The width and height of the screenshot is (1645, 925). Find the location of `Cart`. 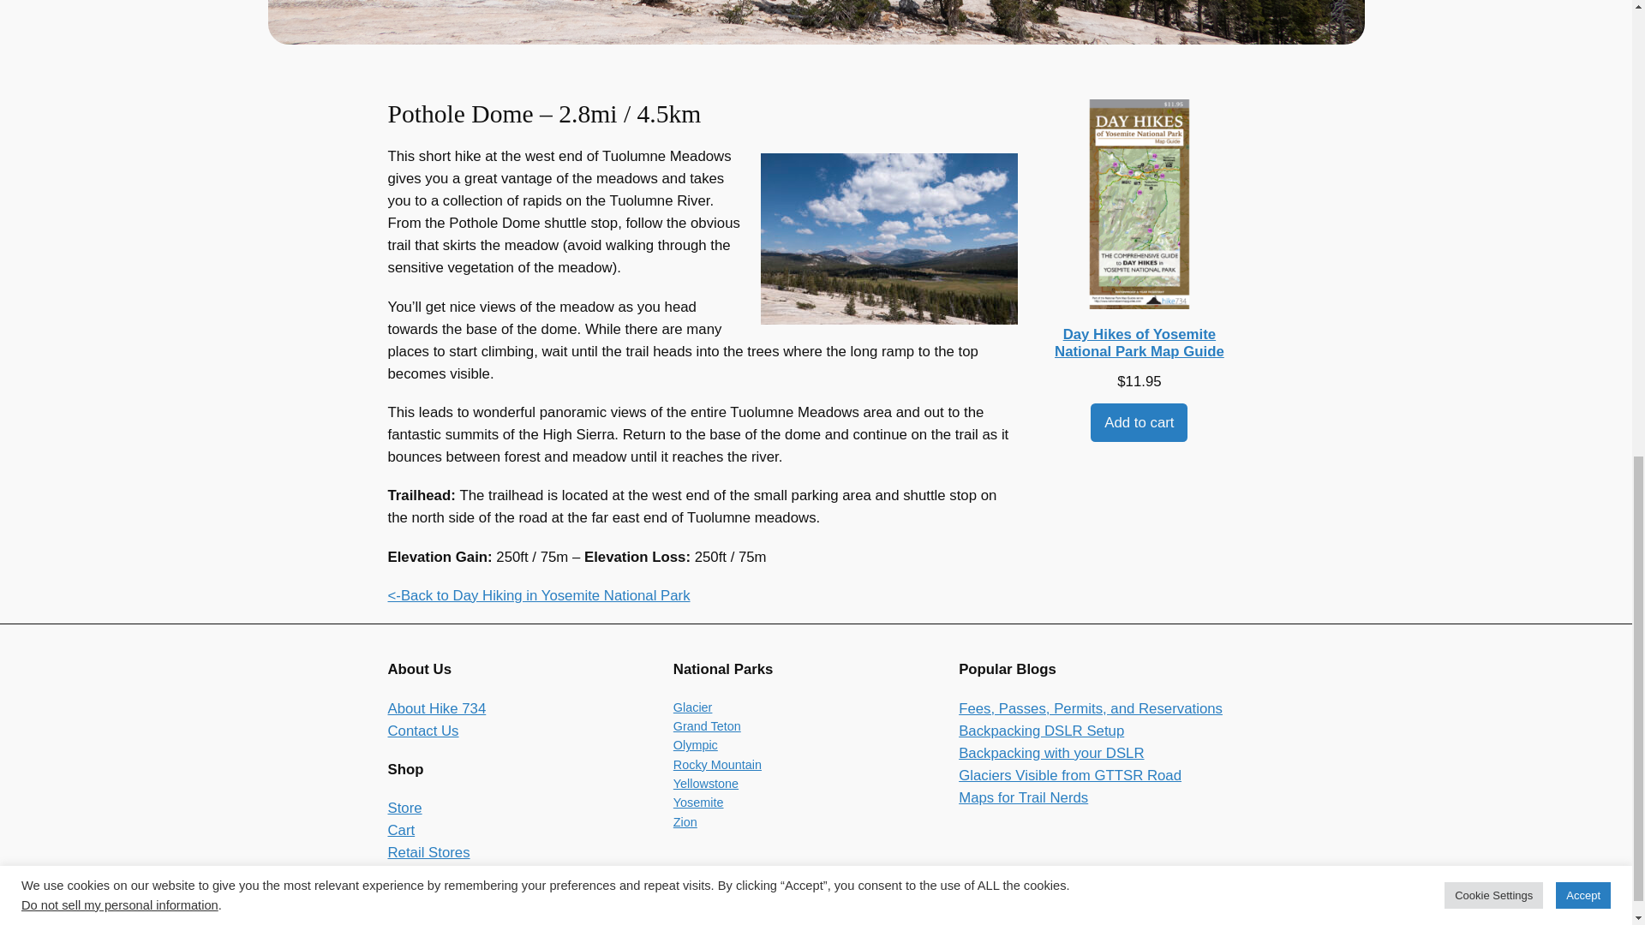

Cart is located at coordinates (400, 830).